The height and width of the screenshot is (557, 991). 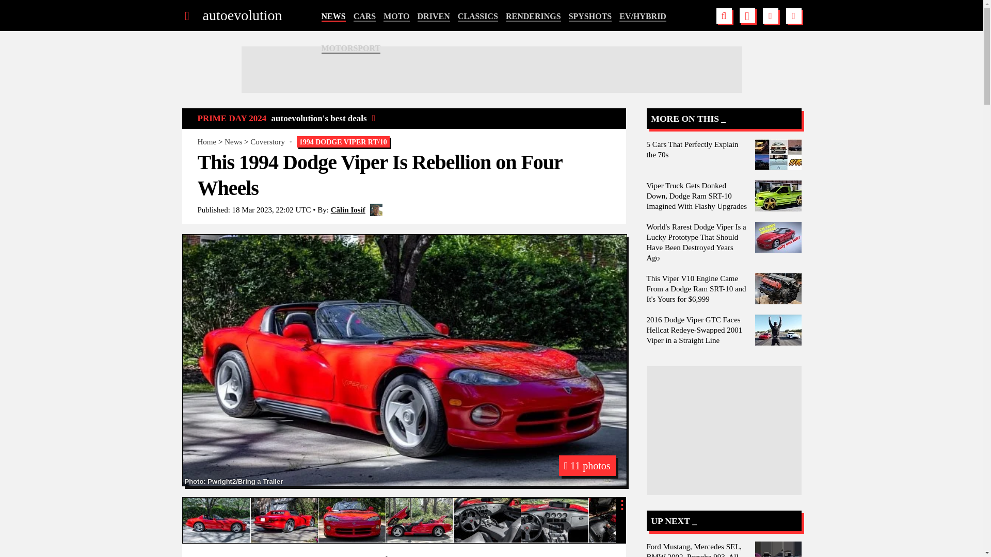 What do you see at coordinates (590, 17) in the screenshot?
I see `SPYSHOTS` at bounding box center [590, 17].